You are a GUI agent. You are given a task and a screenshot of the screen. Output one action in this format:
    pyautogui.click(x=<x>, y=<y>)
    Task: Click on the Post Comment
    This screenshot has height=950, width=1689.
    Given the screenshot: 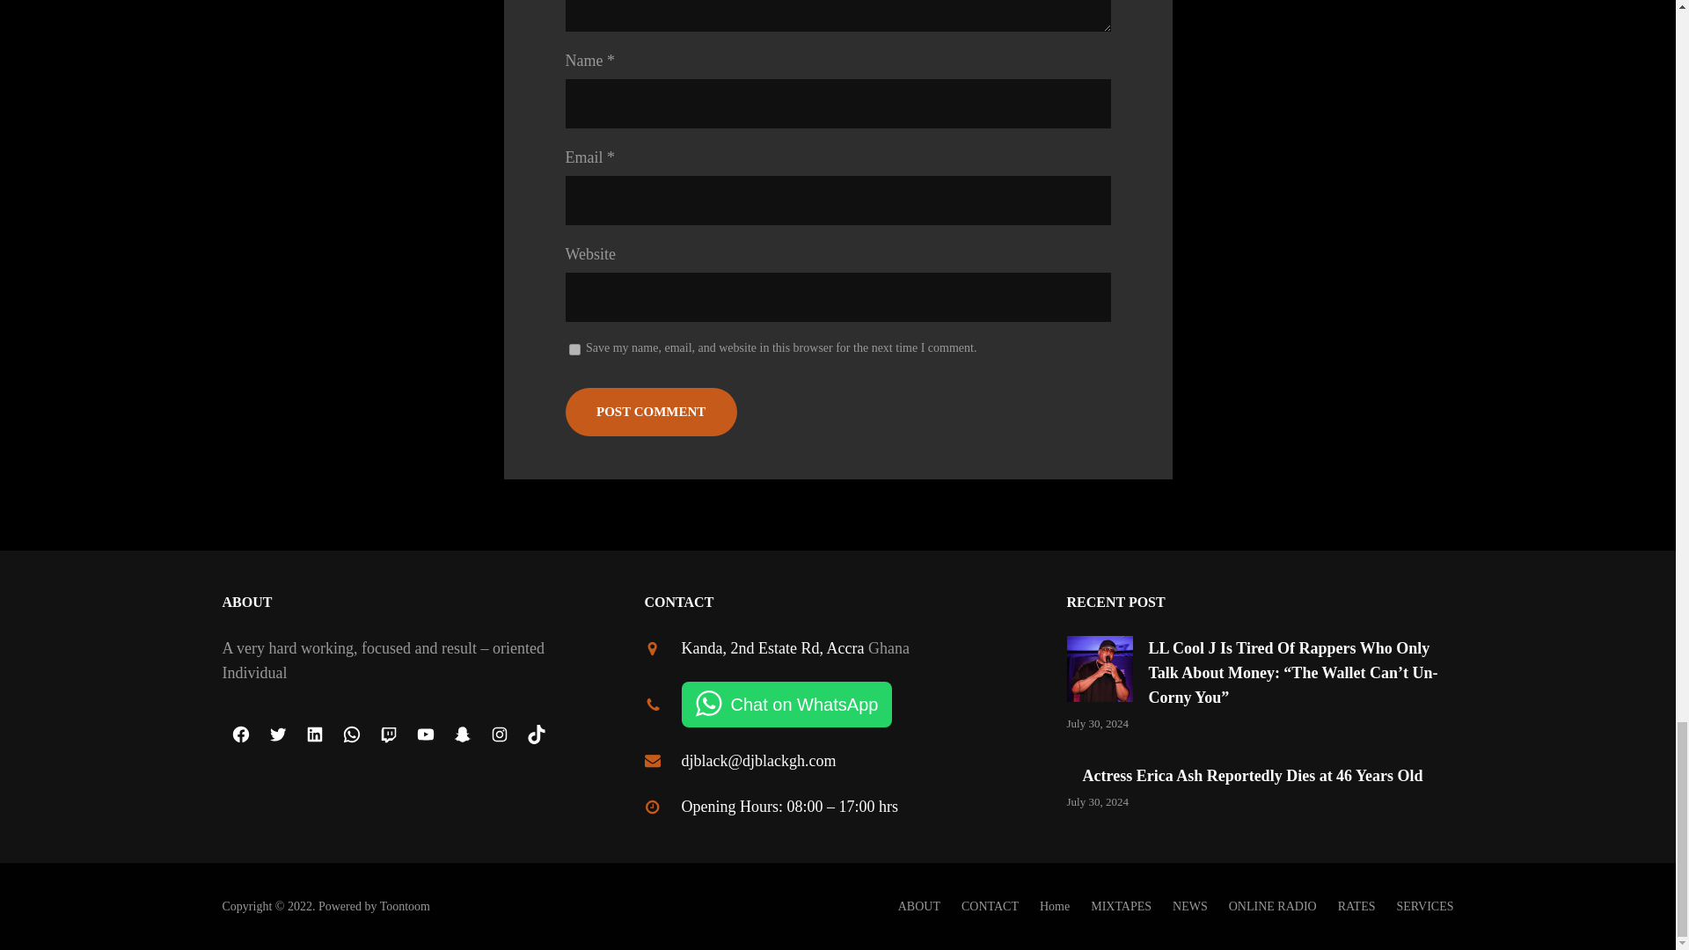 What is the action you would take?
    pyautogui.click(x=650, y=412)
    